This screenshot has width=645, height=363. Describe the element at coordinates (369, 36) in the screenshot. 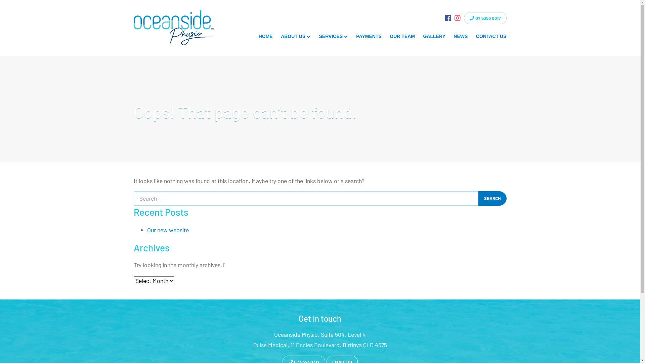

I see `PAYMENTS` at that location.